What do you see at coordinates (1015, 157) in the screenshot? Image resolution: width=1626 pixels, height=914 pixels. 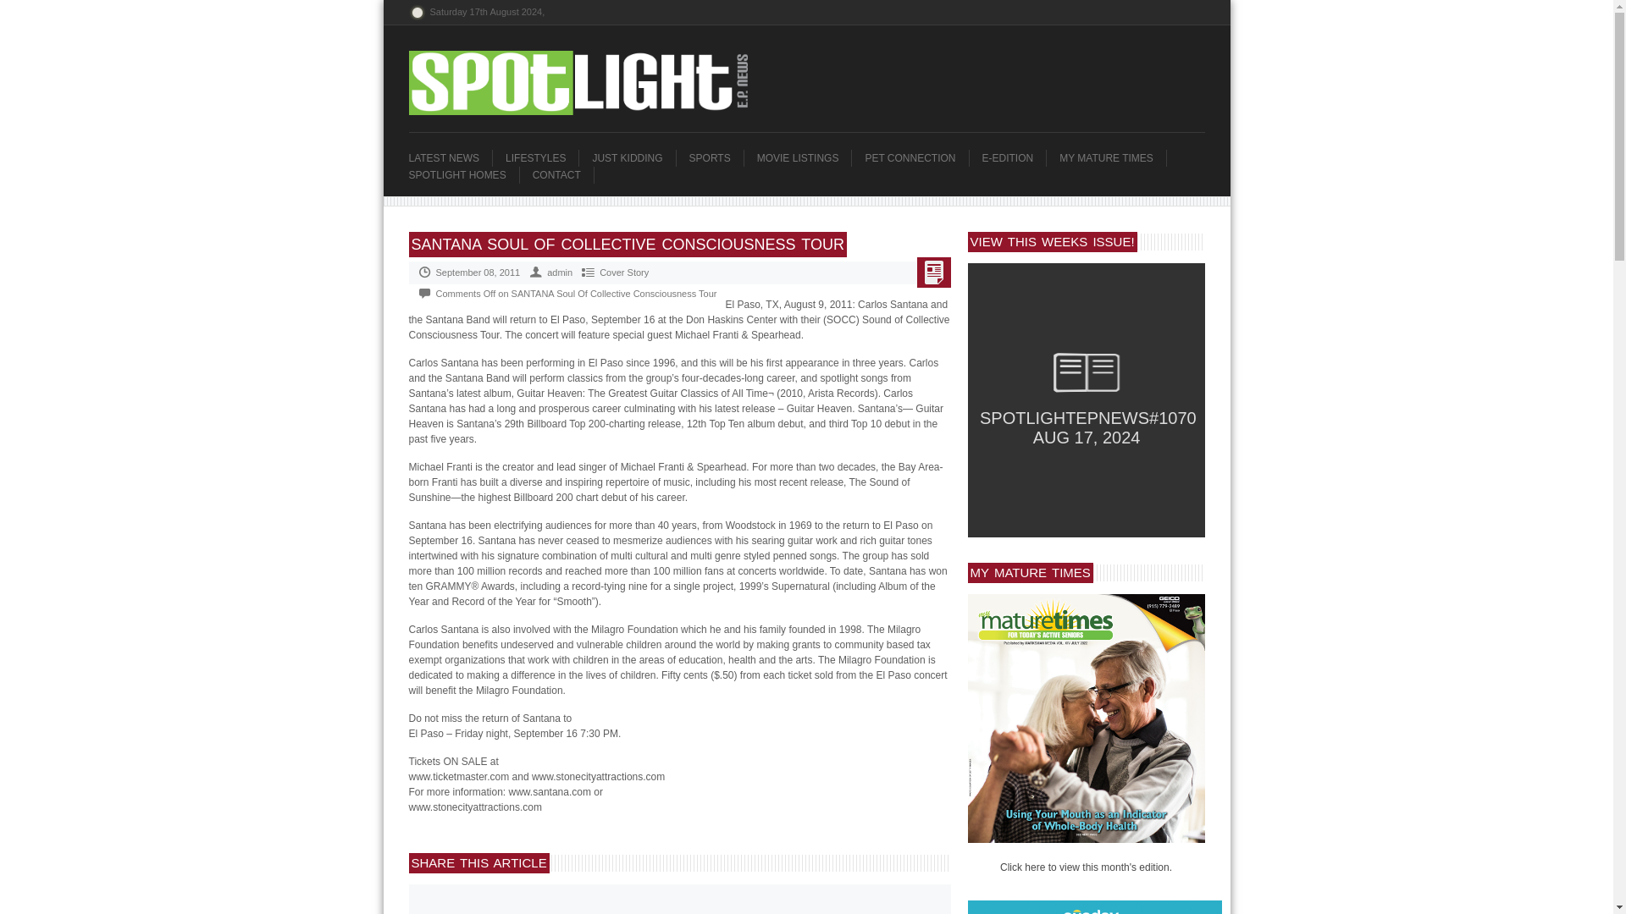 I see `E-EDITION` at bounding box center [1015, 157].